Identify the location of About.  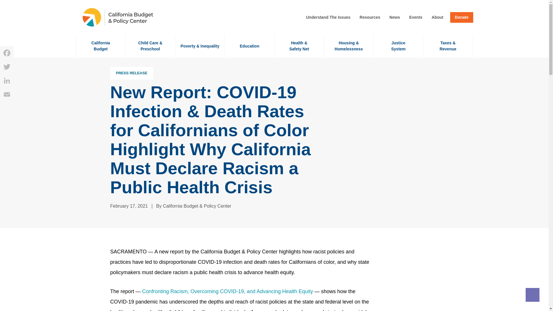
(438, 17).